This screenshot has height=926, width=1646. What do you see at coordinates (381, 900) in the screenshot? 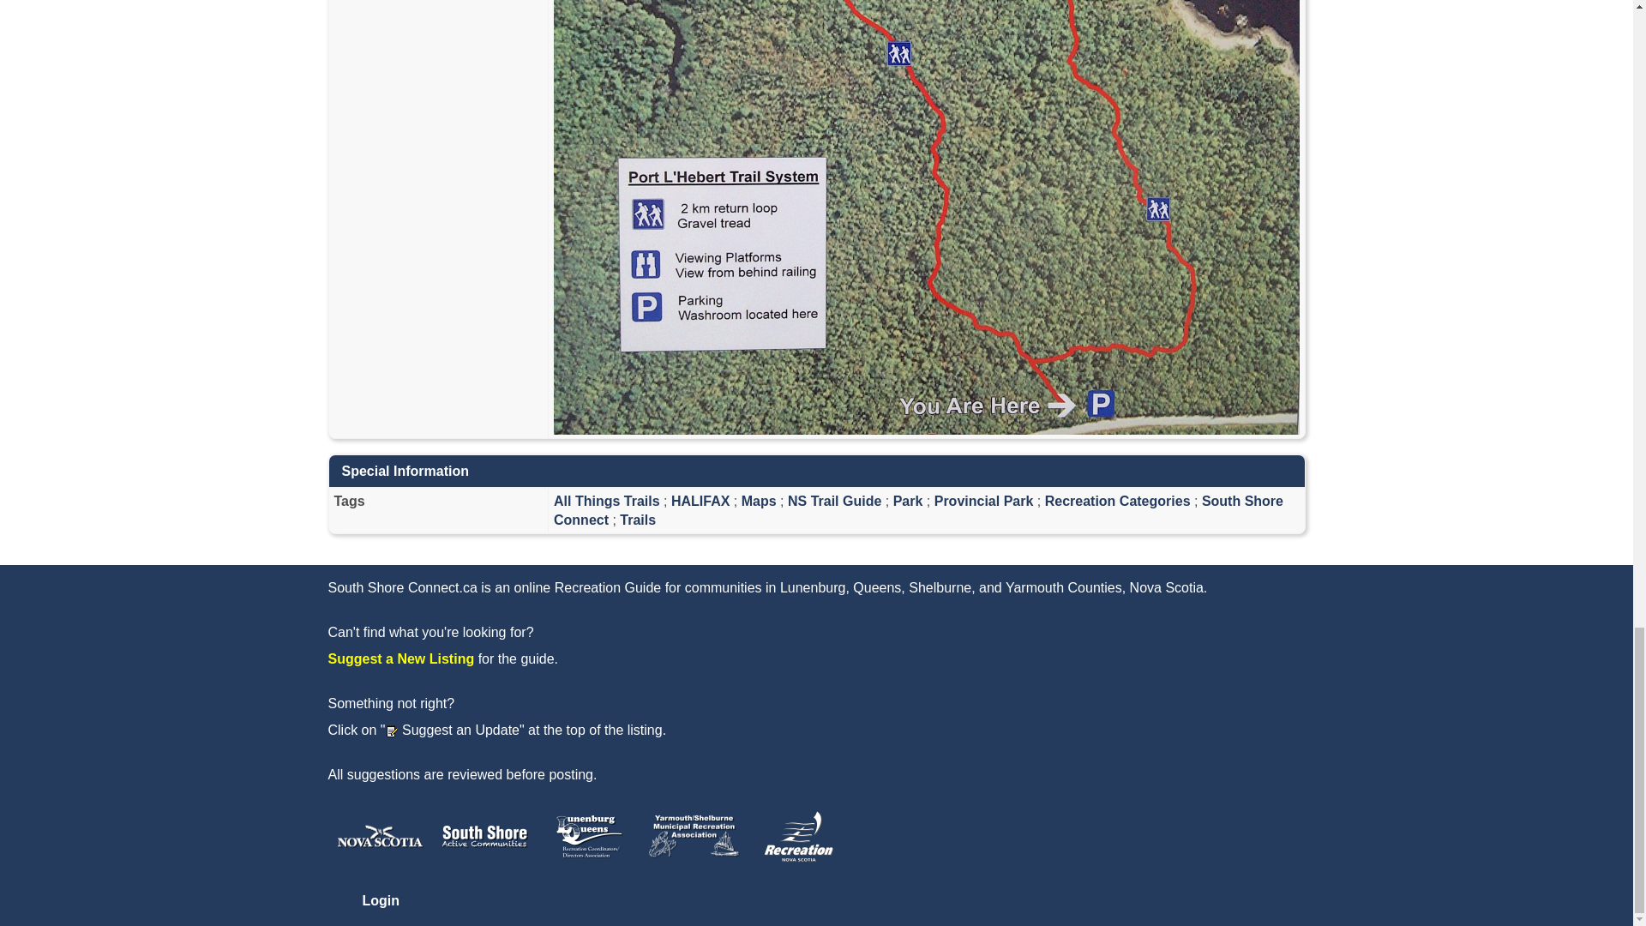
I see `Login` at bounding box center [381, 900].